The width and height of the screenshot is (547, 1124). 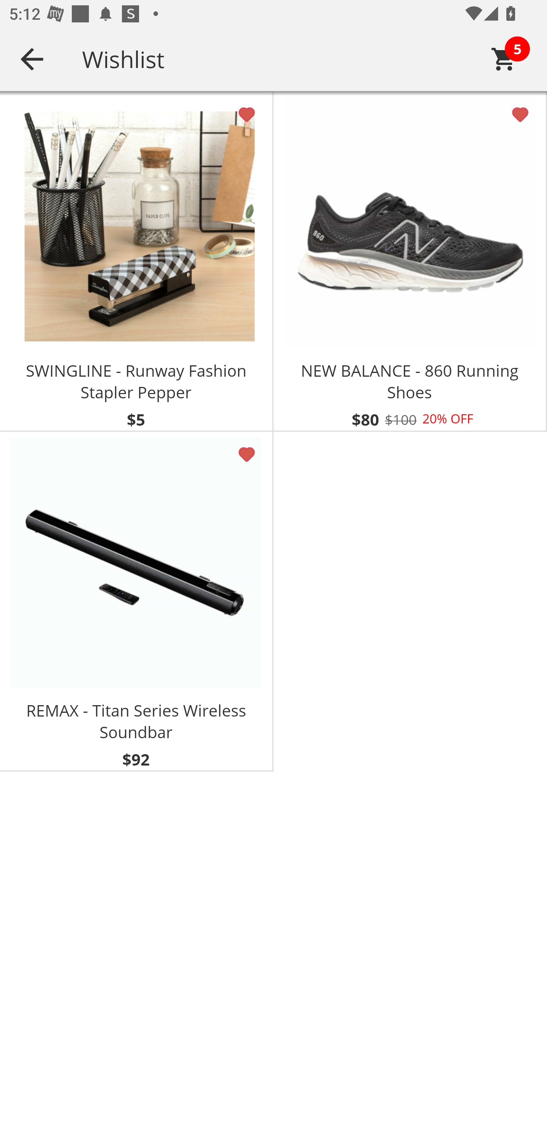 What do you see at coordinates (410, 262) in the screenshot?
I see `NEW BALANCE - 860 Running Shoes $80 $100 20% OFF` at bounding box center [410, 262].